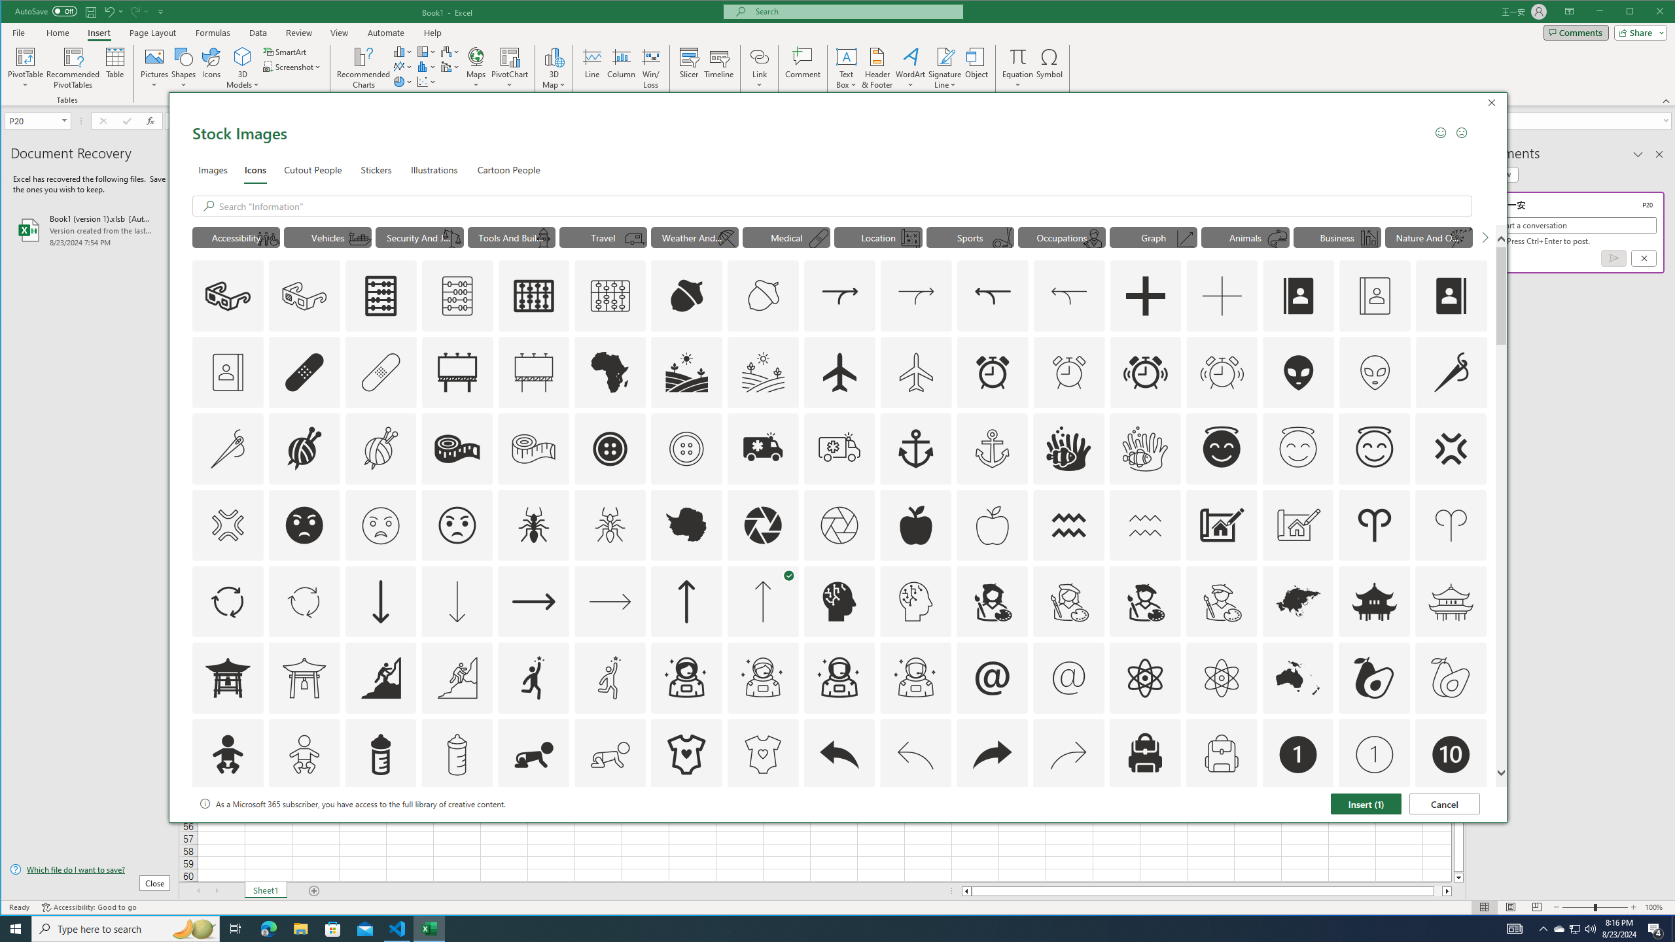 The width and height of the screenshot is (1675, 942). Describe the element at coordinates (379, 525) in the screenshot. I see `AutomationID: Icons_AngryFace_M` at that location.